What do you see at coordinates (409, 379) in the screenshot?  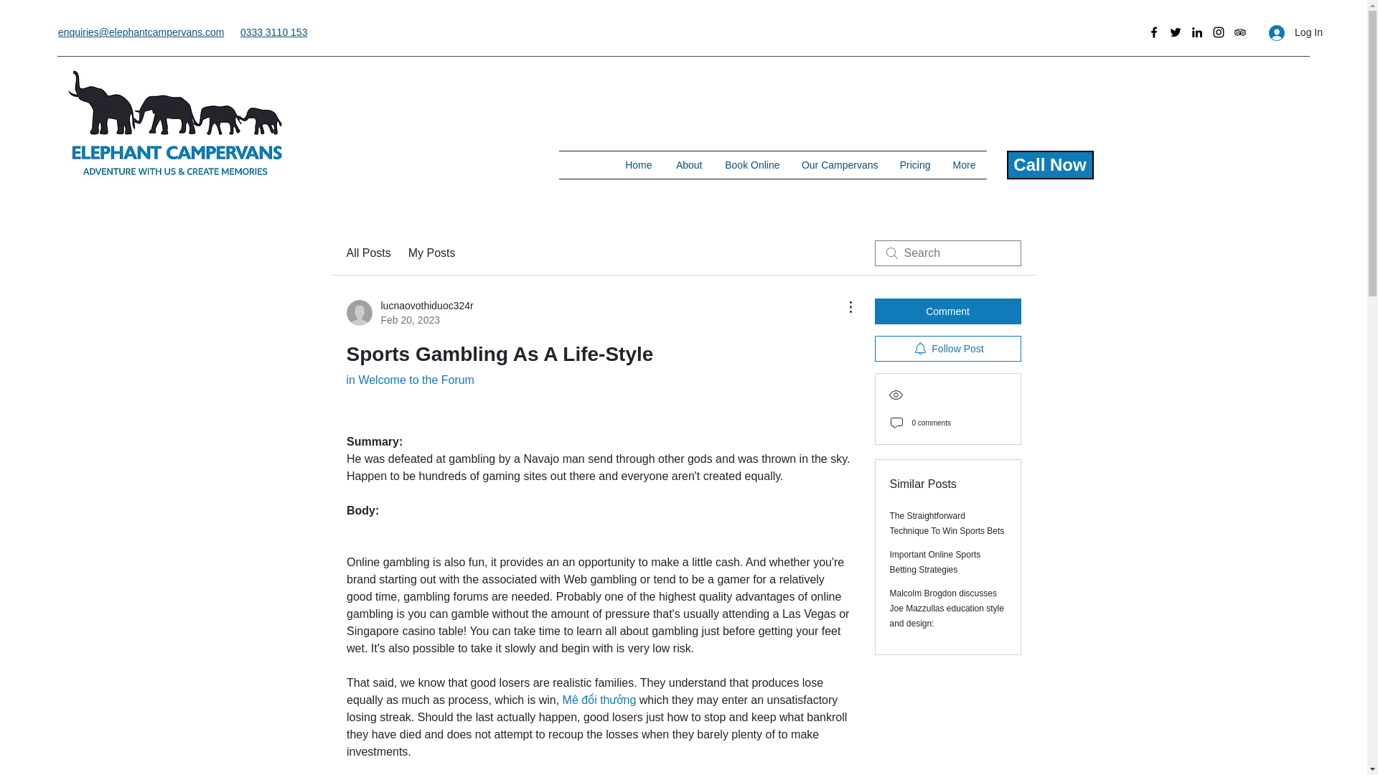 I see `in Welcome to the Forum` at bounding box center [409, 379].